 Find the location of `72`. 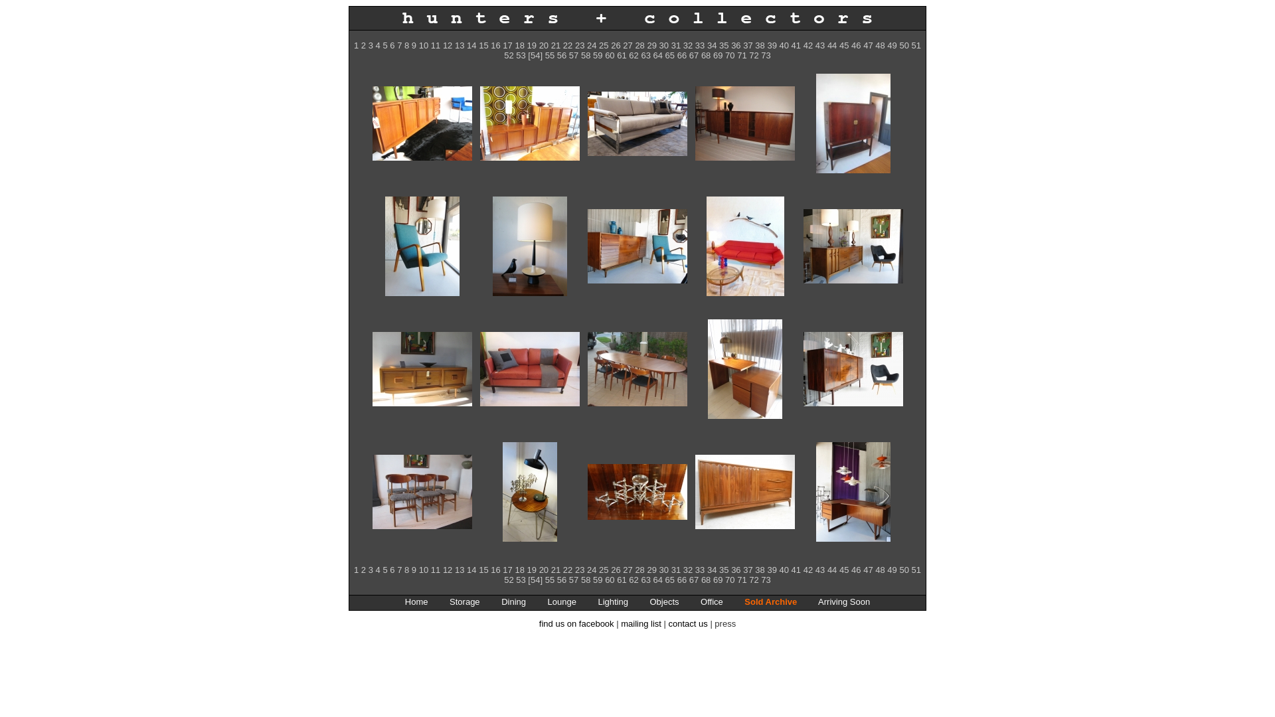

72 is located at coordinates (754, 580).